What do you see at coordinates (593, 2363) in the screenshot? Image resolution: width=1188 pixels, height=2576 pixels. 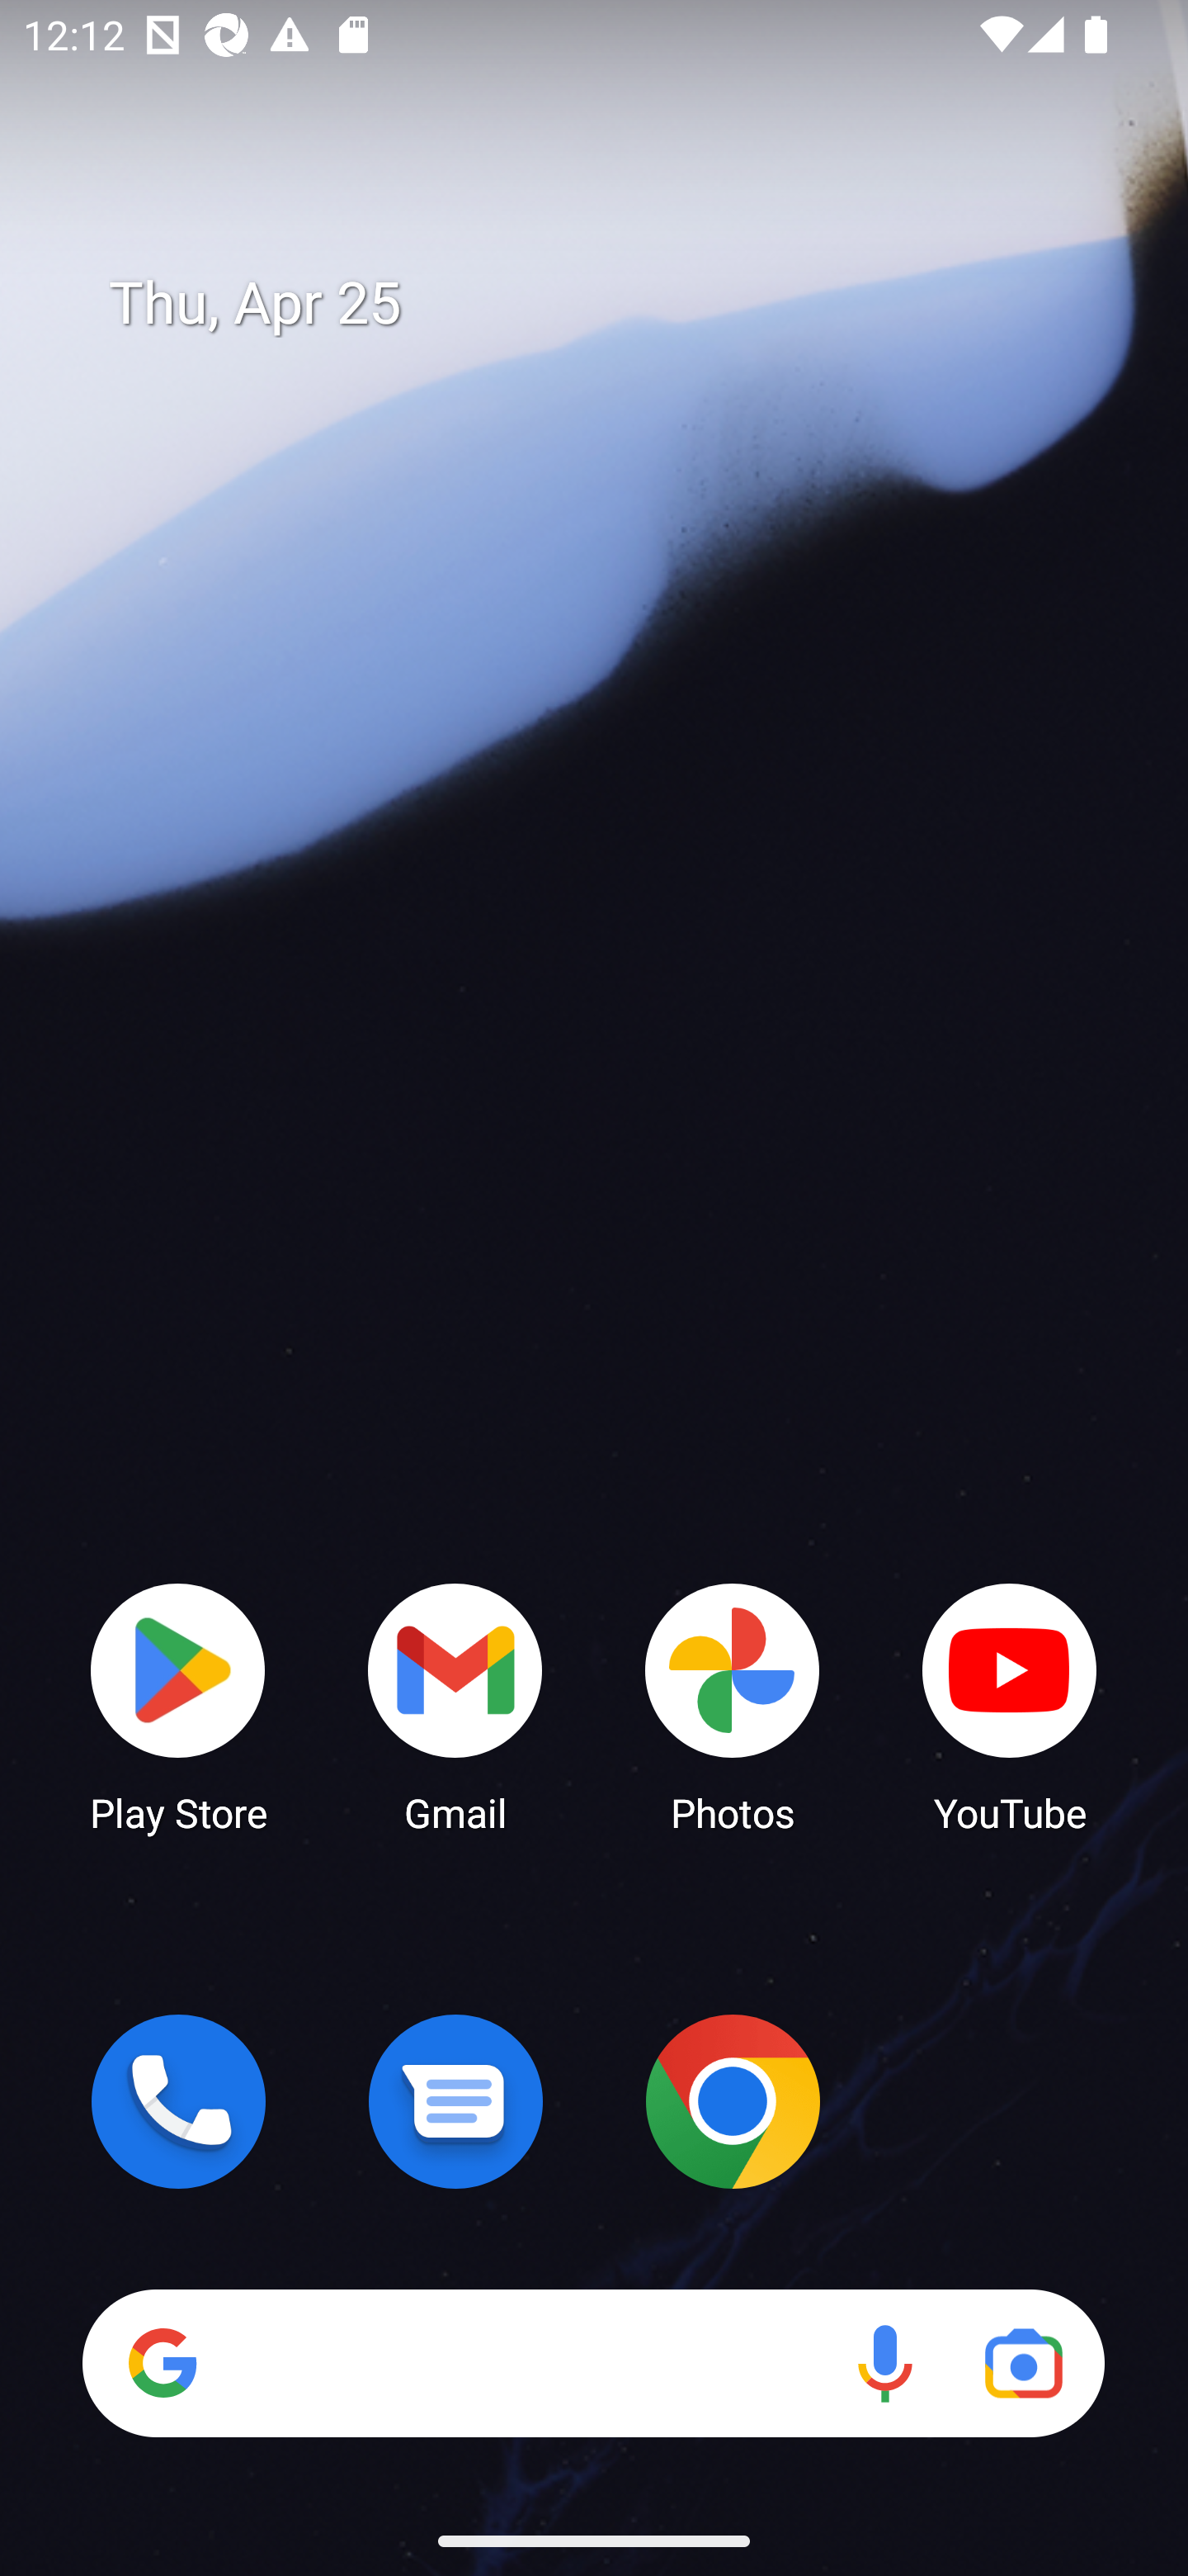 I see `Search Voice search Google Lens` at bounding box center [593, 2363].